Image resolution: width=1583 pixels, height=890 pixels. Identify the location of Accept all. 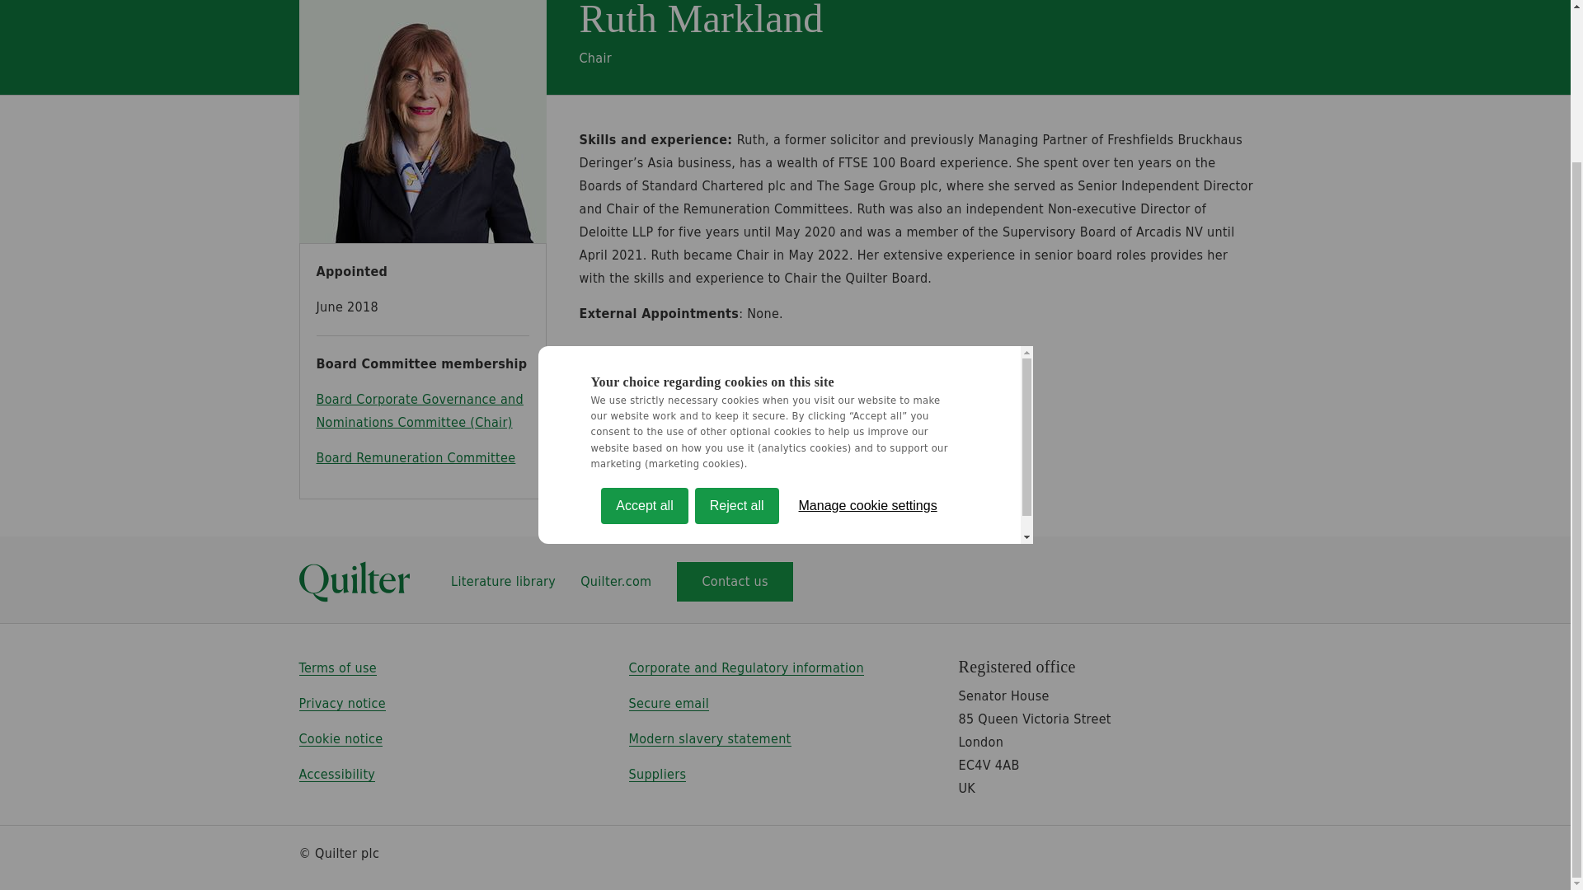
(644, 609).